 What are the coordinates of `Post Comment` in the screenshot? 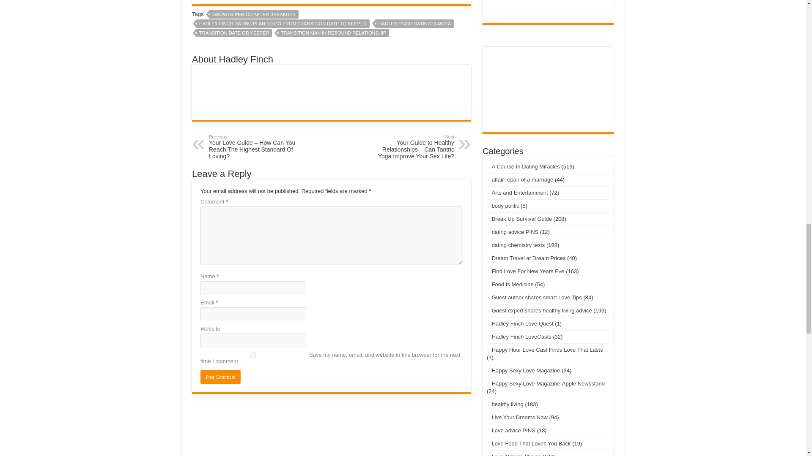 It's located at (220, 377).